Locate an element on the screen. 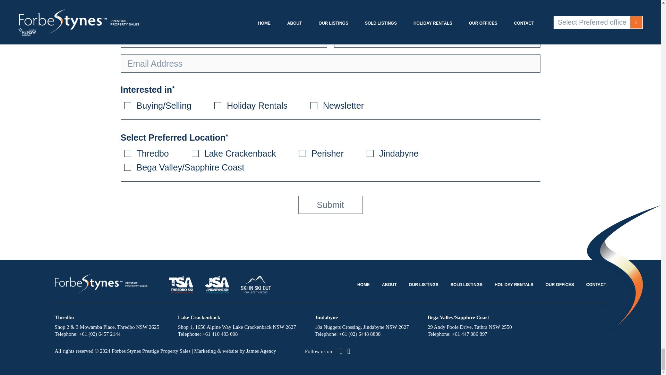  CONTACT is located at coordinates (596, 285).